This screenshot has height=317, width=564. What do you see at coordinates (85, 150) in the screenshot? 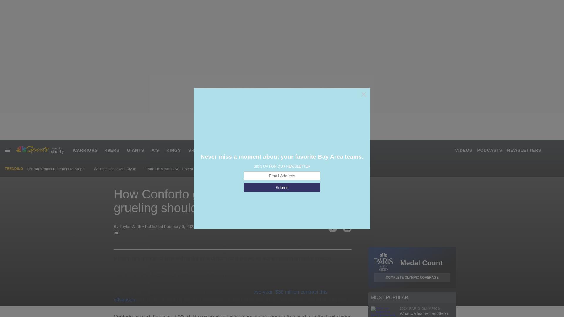
I see `WARRIORS` at bounding box center [85, 150].